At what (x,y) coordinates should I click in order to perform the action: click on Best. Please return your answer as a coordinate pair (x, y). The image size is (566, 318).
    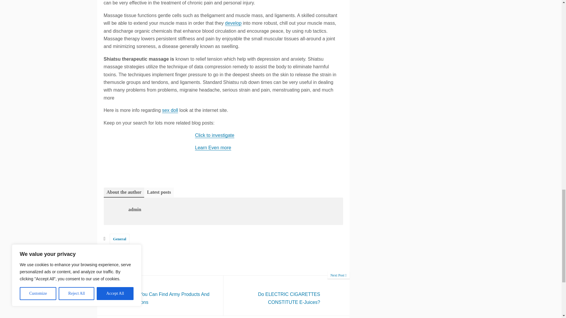
    Looking at the image, I should click on (170, 110).